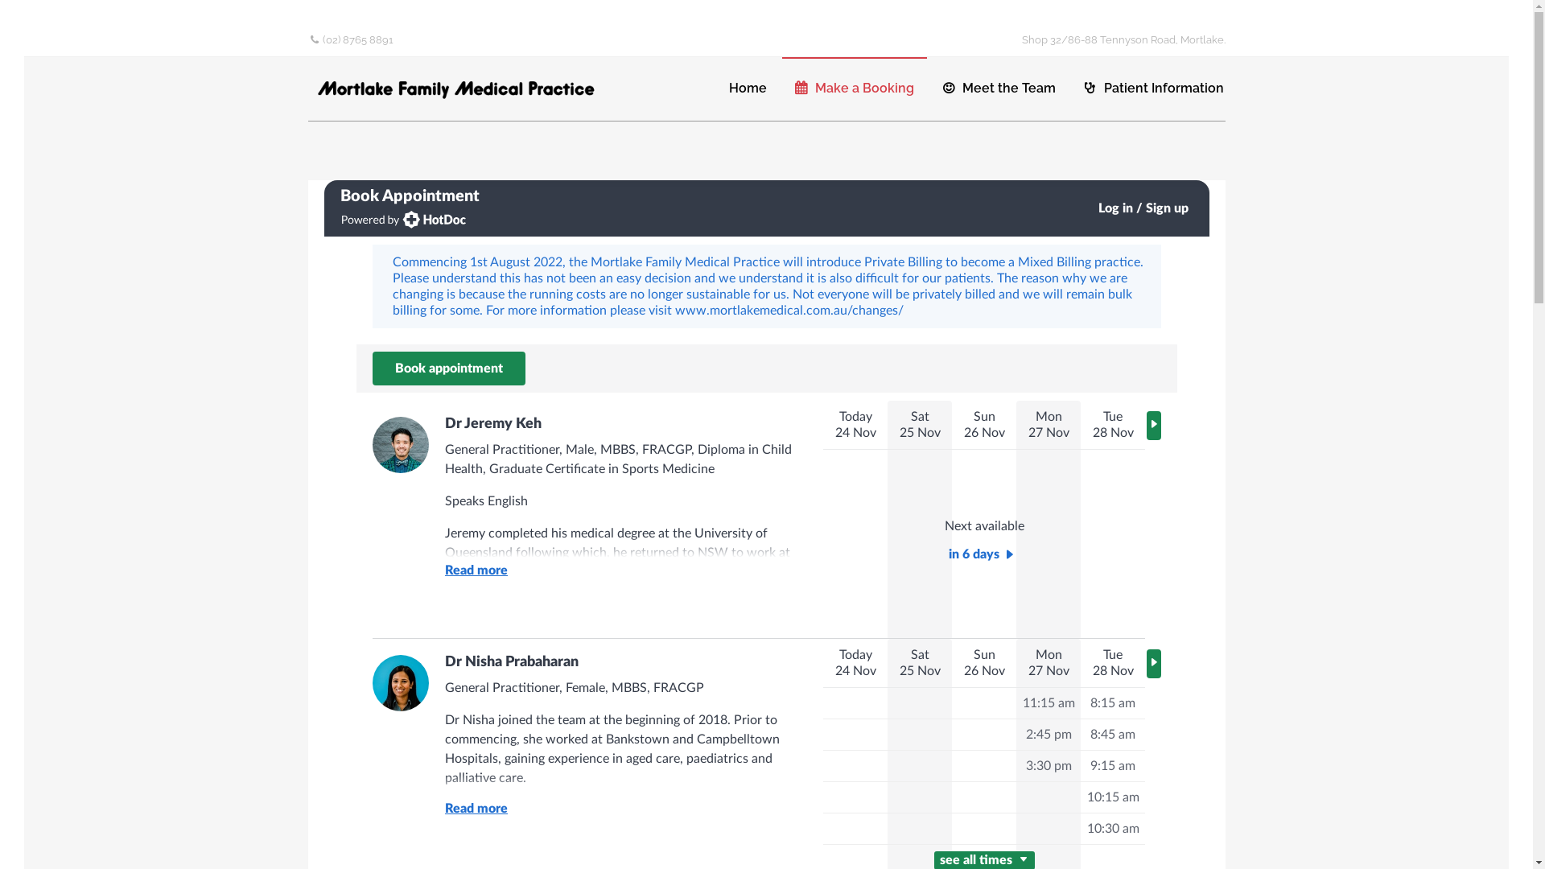  What do you see at coordinates (460, 89) in the screenshot?
I see `Mortlake Family Medical Practice` at bounding box center [460, 89].